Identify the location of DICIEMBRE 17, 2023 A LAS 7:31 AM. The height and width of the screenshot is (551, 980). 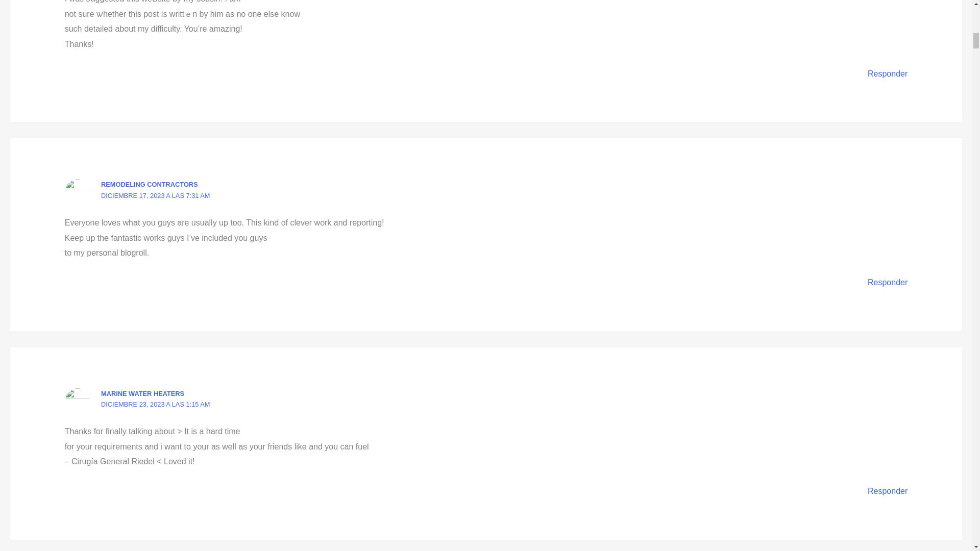
(155, 195).